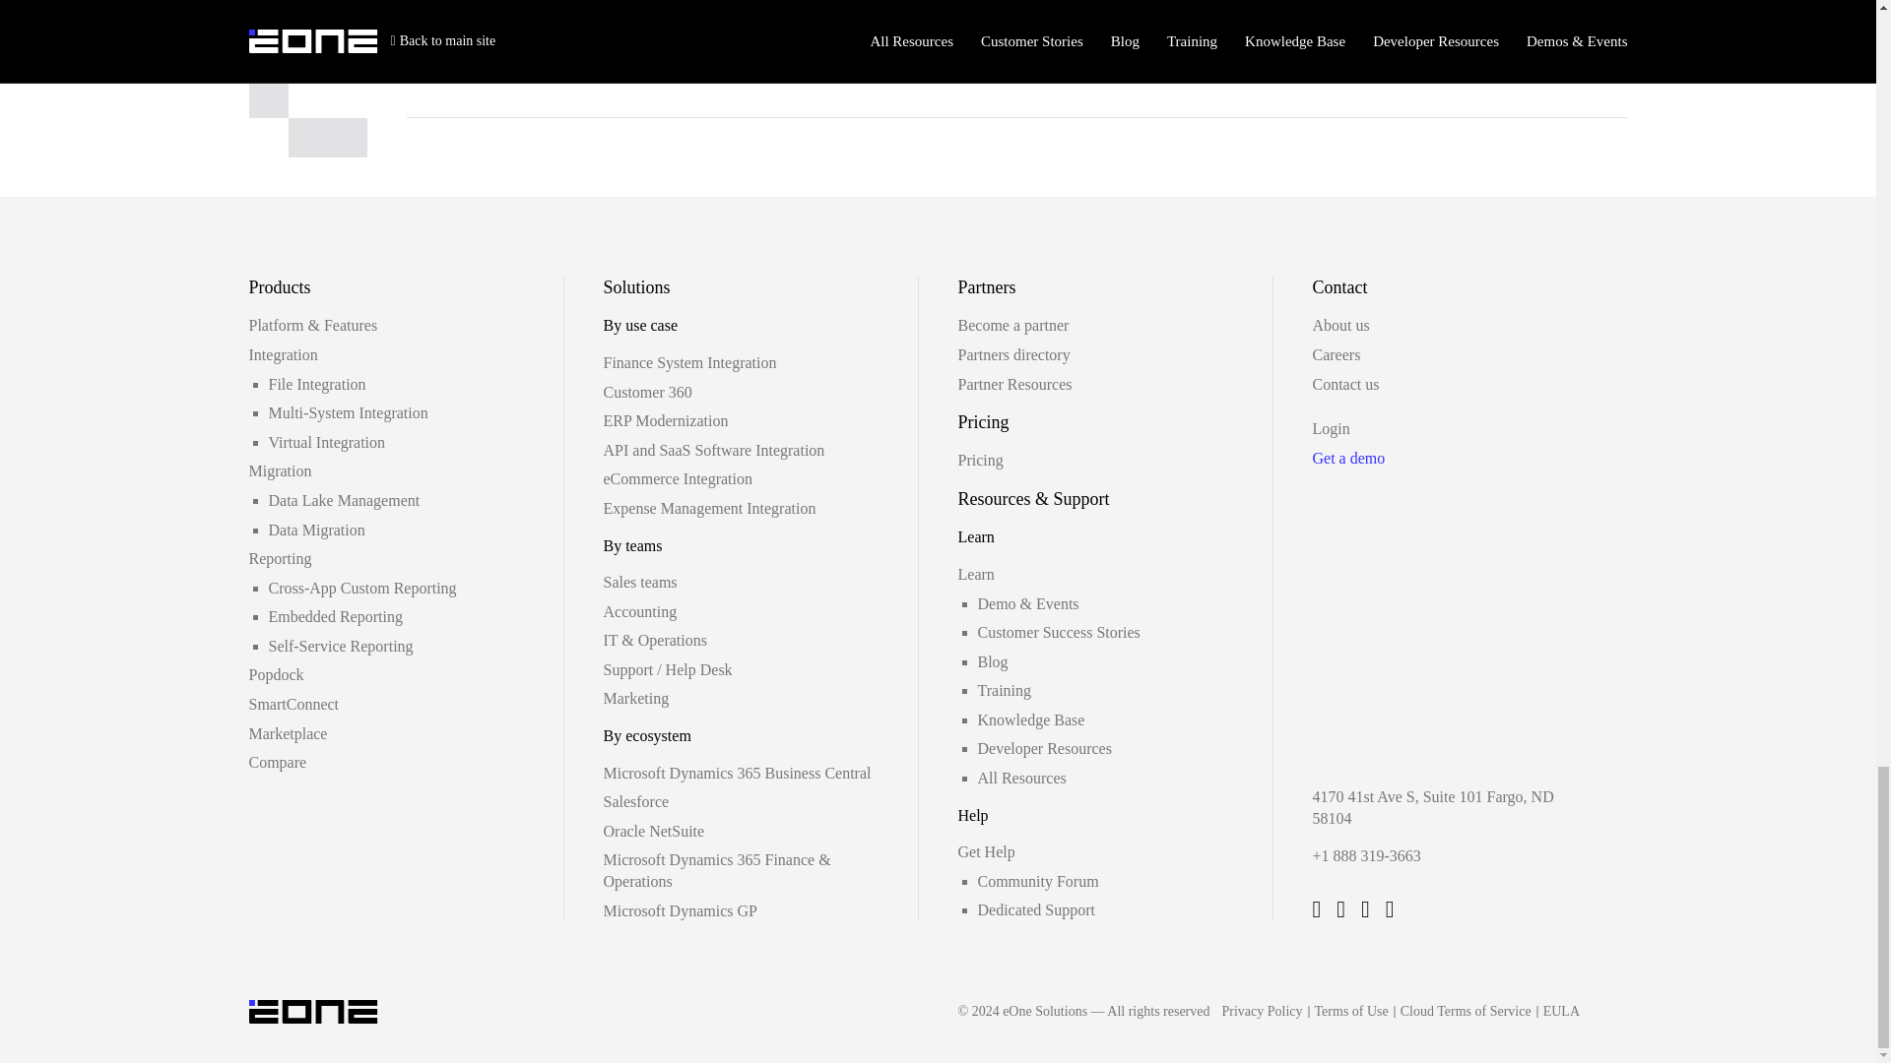 The height and width of the screenshot is (1063, 1891). I want to click on Migration, so click(280, 470).